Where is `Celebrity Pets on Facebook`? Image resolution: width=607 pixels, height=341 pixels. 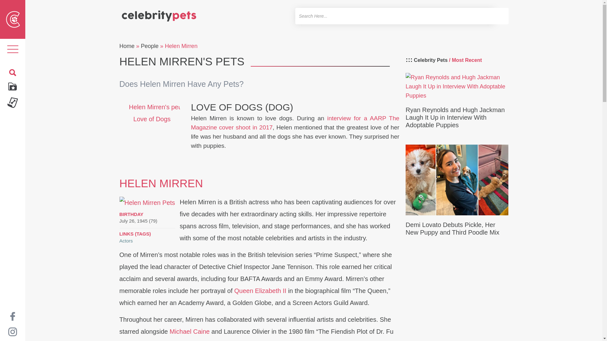 Celebrity Pets on Facebook is located at coordinates (12, 316).